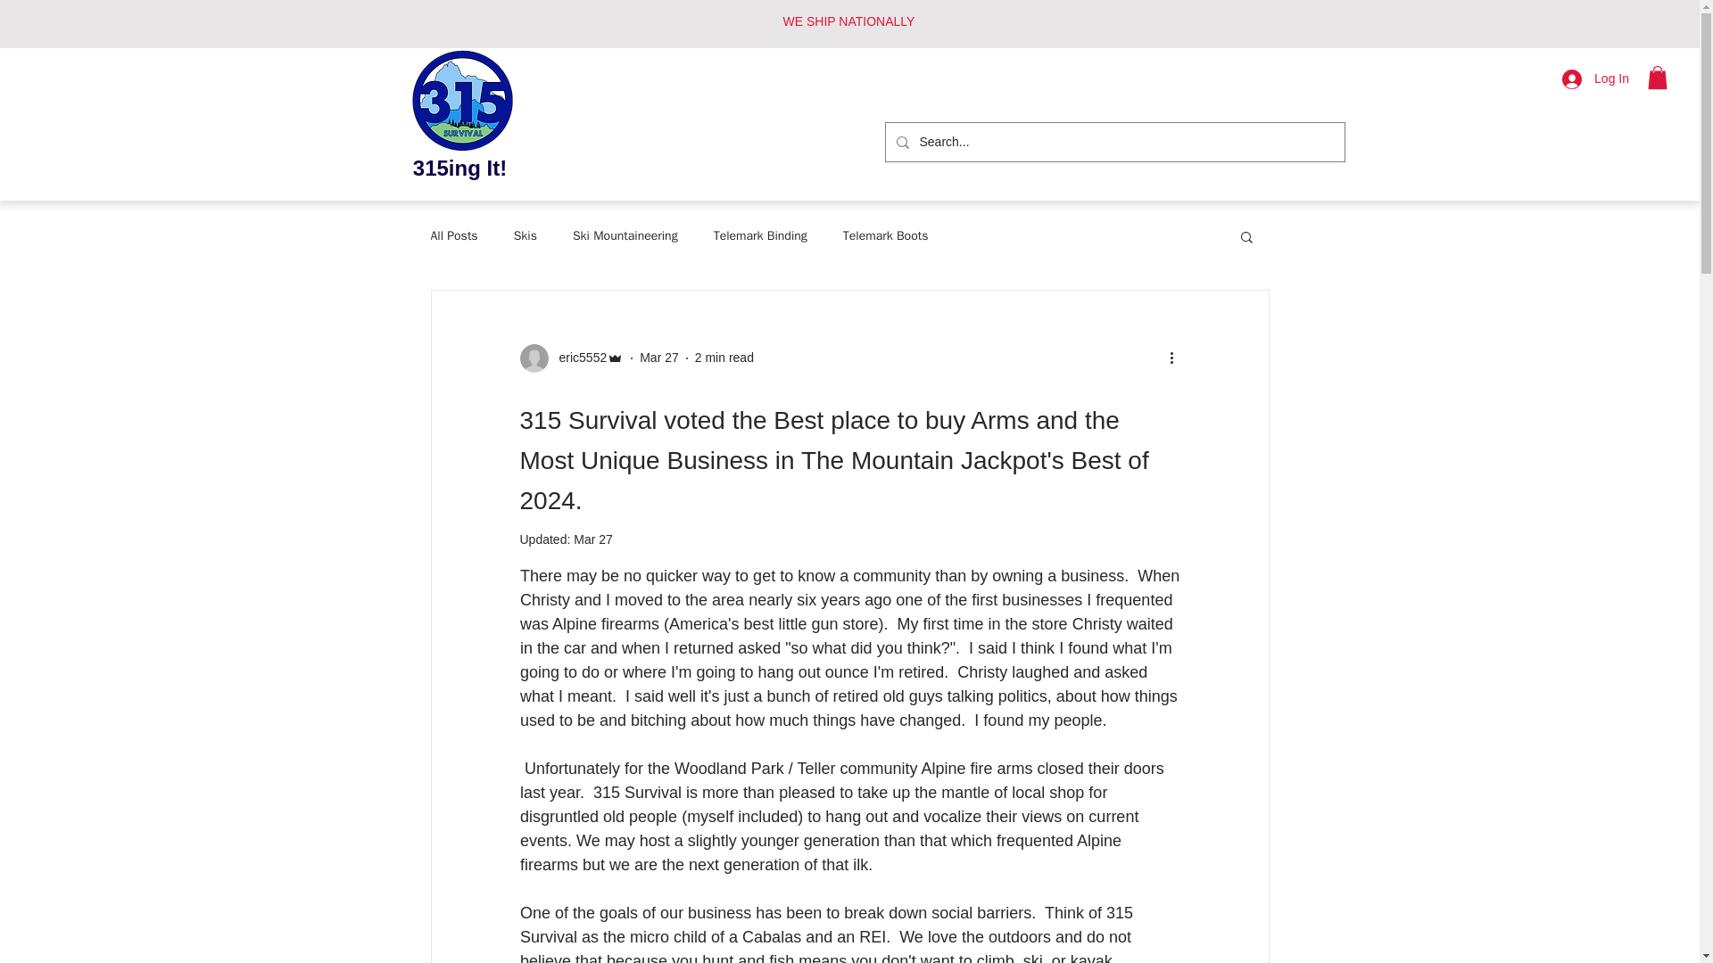 Image resolution: width=1713 pixels, height=963 pixels. I want to click on Log In, so click(1595, 78).